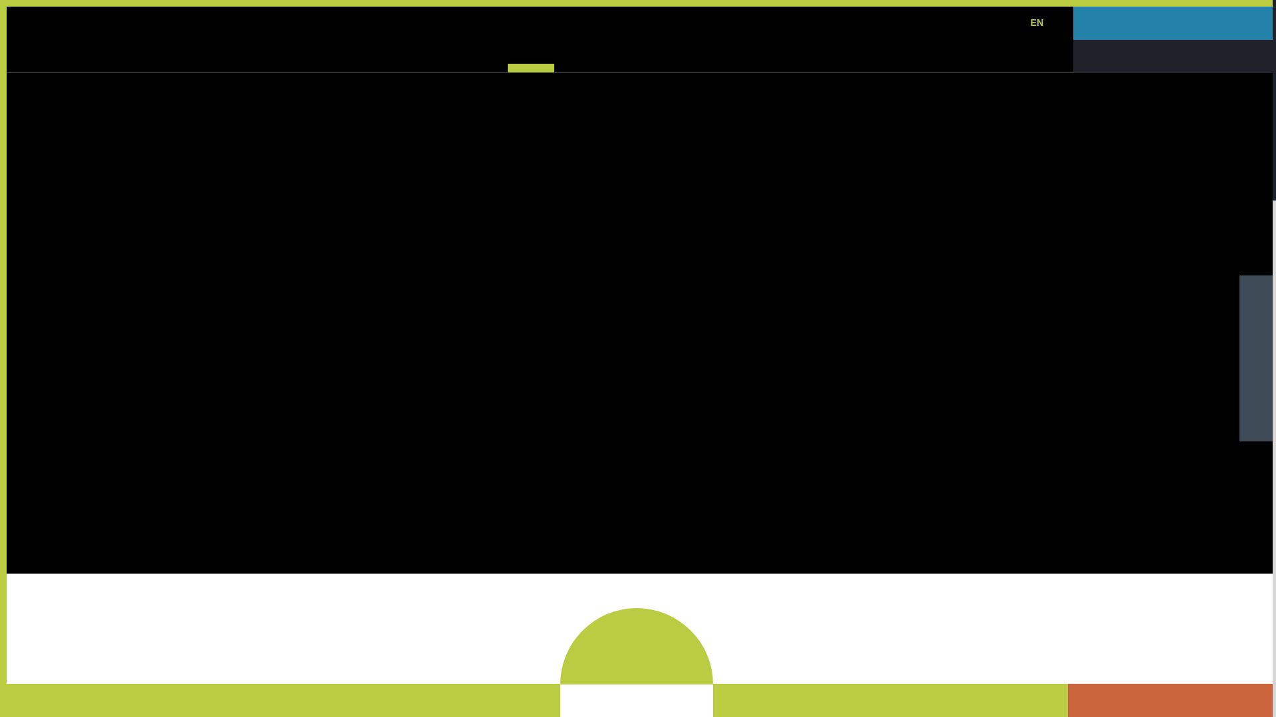  What do you see at coordinates (847, 56) in the screenshot?
I see `SERVICES` at bounding box center [847, 56].